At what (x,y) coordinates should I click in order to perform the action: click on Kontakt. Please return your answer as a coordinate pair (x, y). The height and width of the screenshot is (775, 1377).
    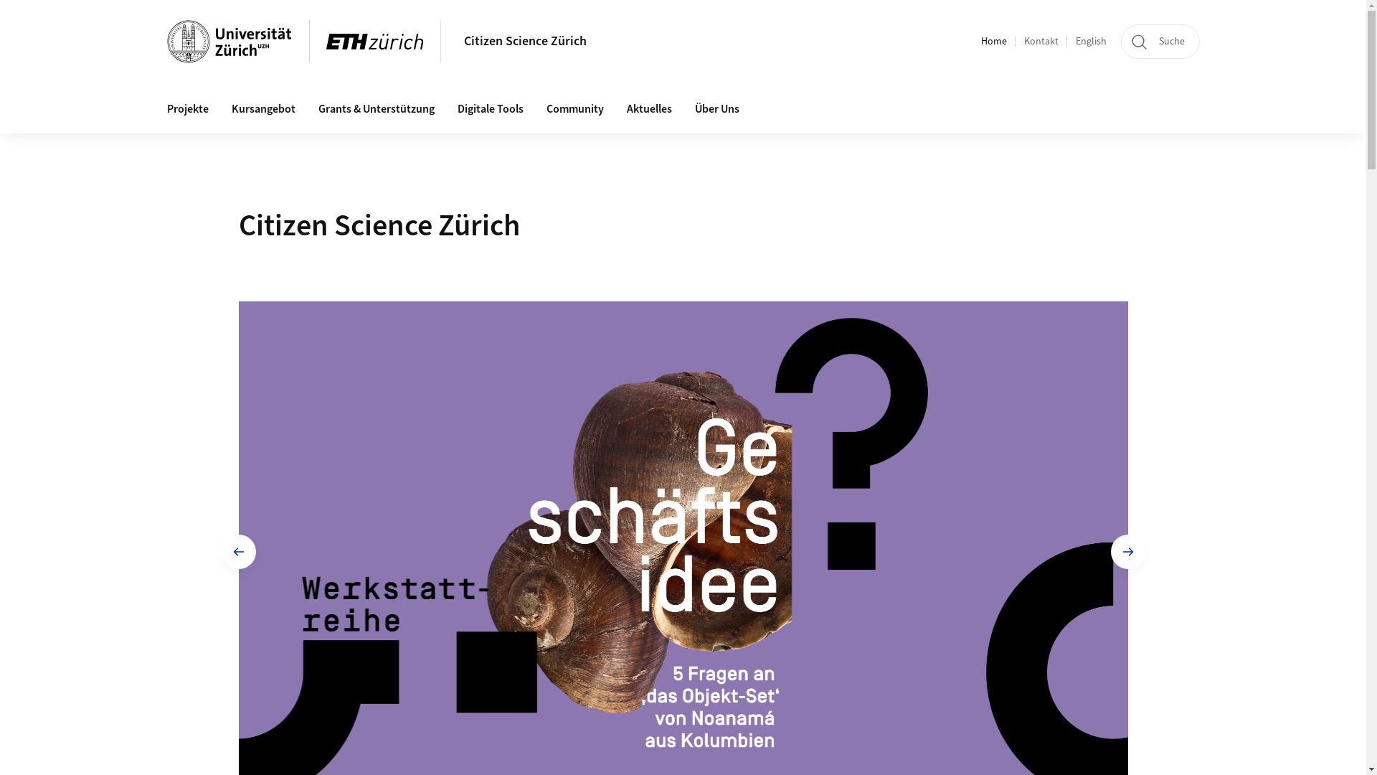
    Looking at the image, I should click on (1041, 42).